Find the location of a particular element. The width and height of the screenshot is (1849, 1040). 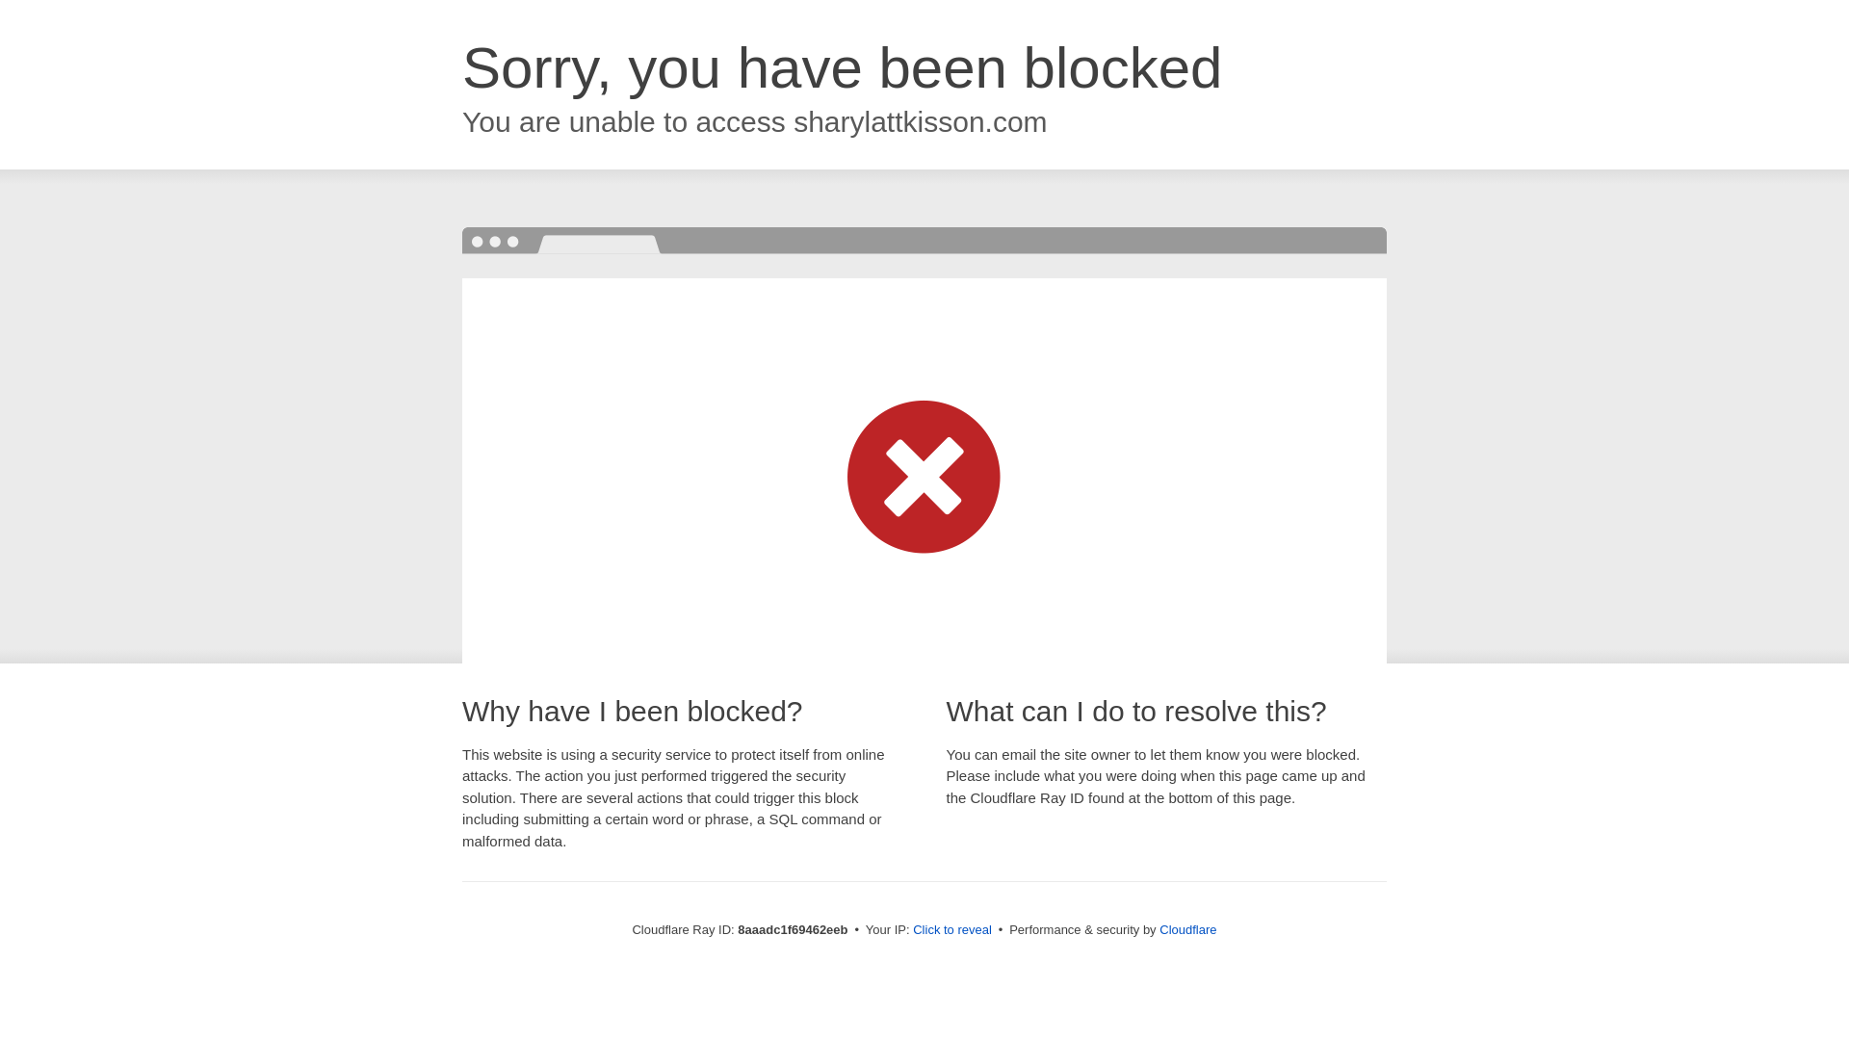

Click to reveal is located at coordinates (951, 930).